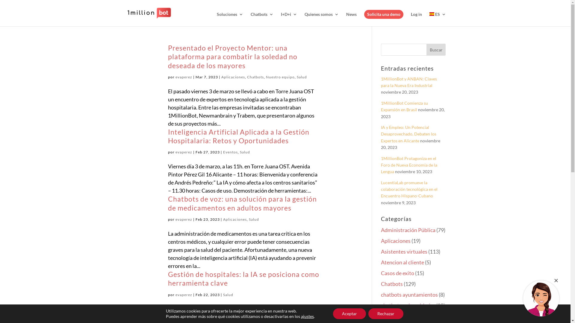 The image size is (575, 323). What do you see at coordinates (184, 152) in the screenshot?
I see `evaperez` at bounding box center [184, 152].